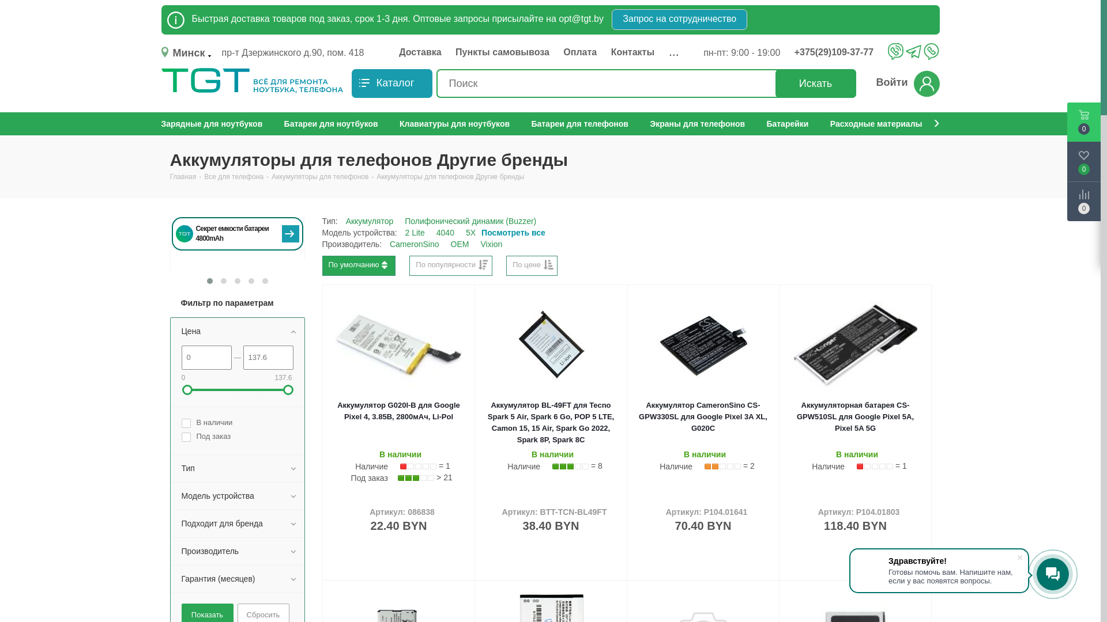  What do you see at coordinates (460, 244) in the screenshot?
I see `OEM` at bounding box center [460, 244].